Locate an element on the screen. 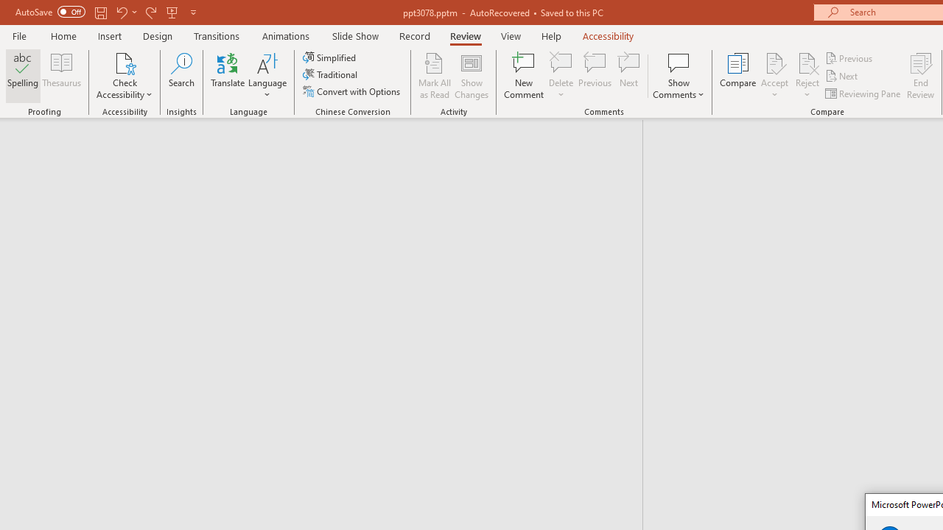 This screenshot has width=943, height=530. File Tab is located at coordinates (19, 35).